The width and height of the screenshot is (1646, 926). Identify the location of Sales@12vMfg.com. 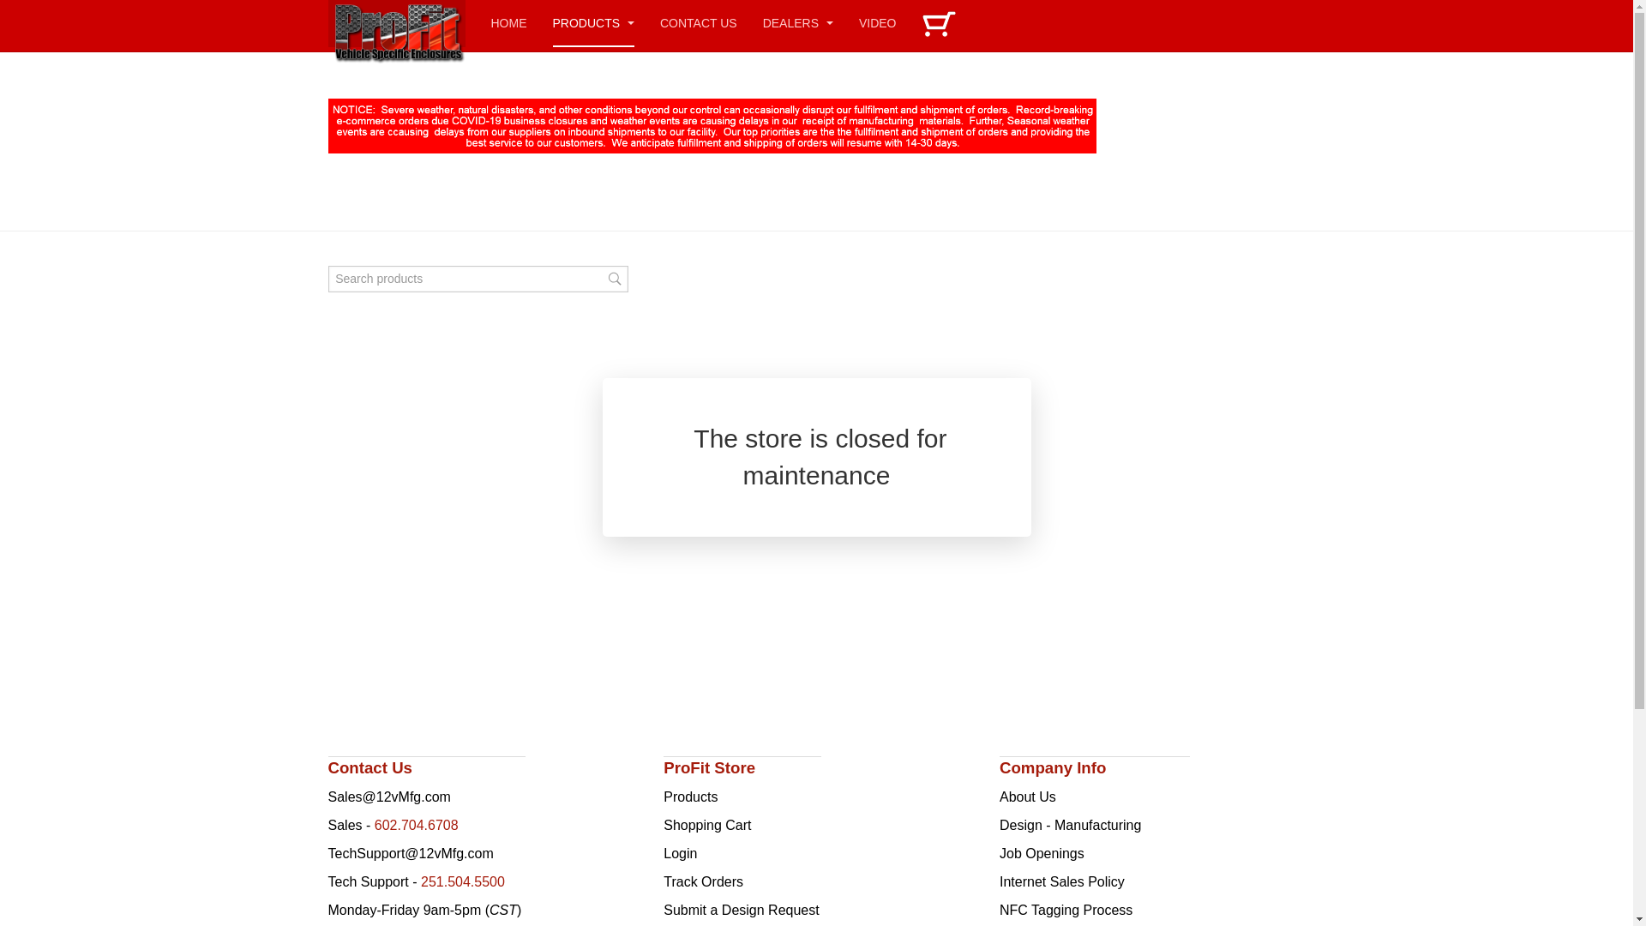
(389, 797).